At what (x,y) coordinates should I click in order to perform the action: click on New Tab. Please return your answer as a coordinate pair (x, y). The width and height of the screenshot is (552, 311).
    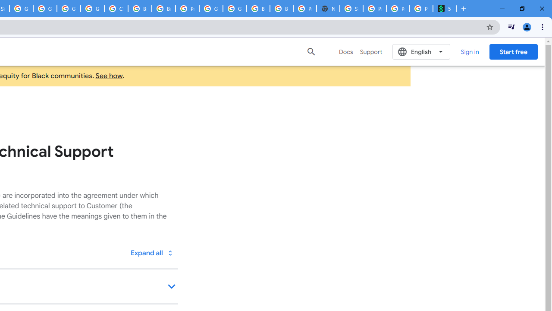
    Looking at the image, I should click on (328, 9).